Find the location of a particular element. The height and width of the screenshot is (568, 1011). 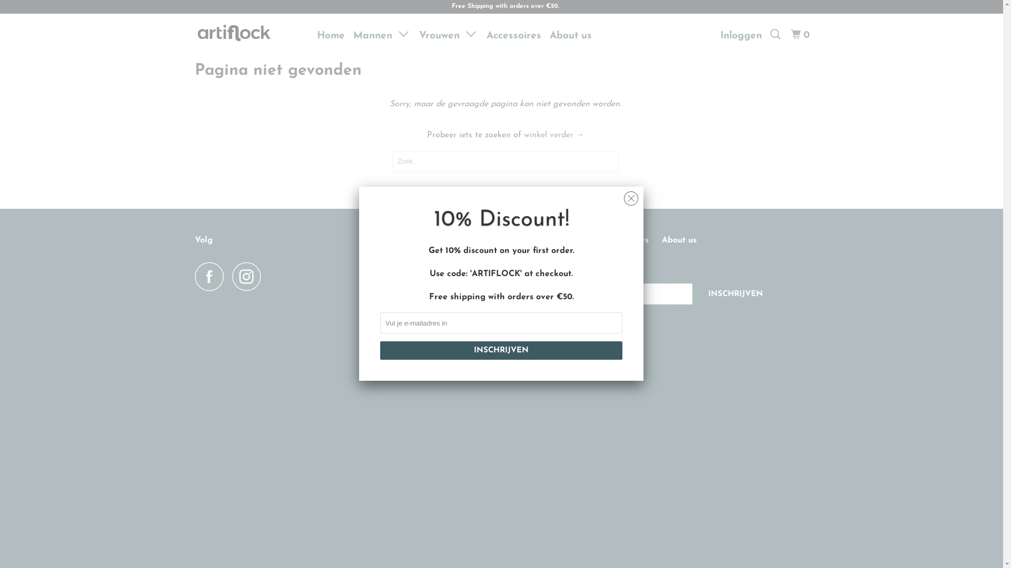

Accessoires is located at coordinates (514, 36).